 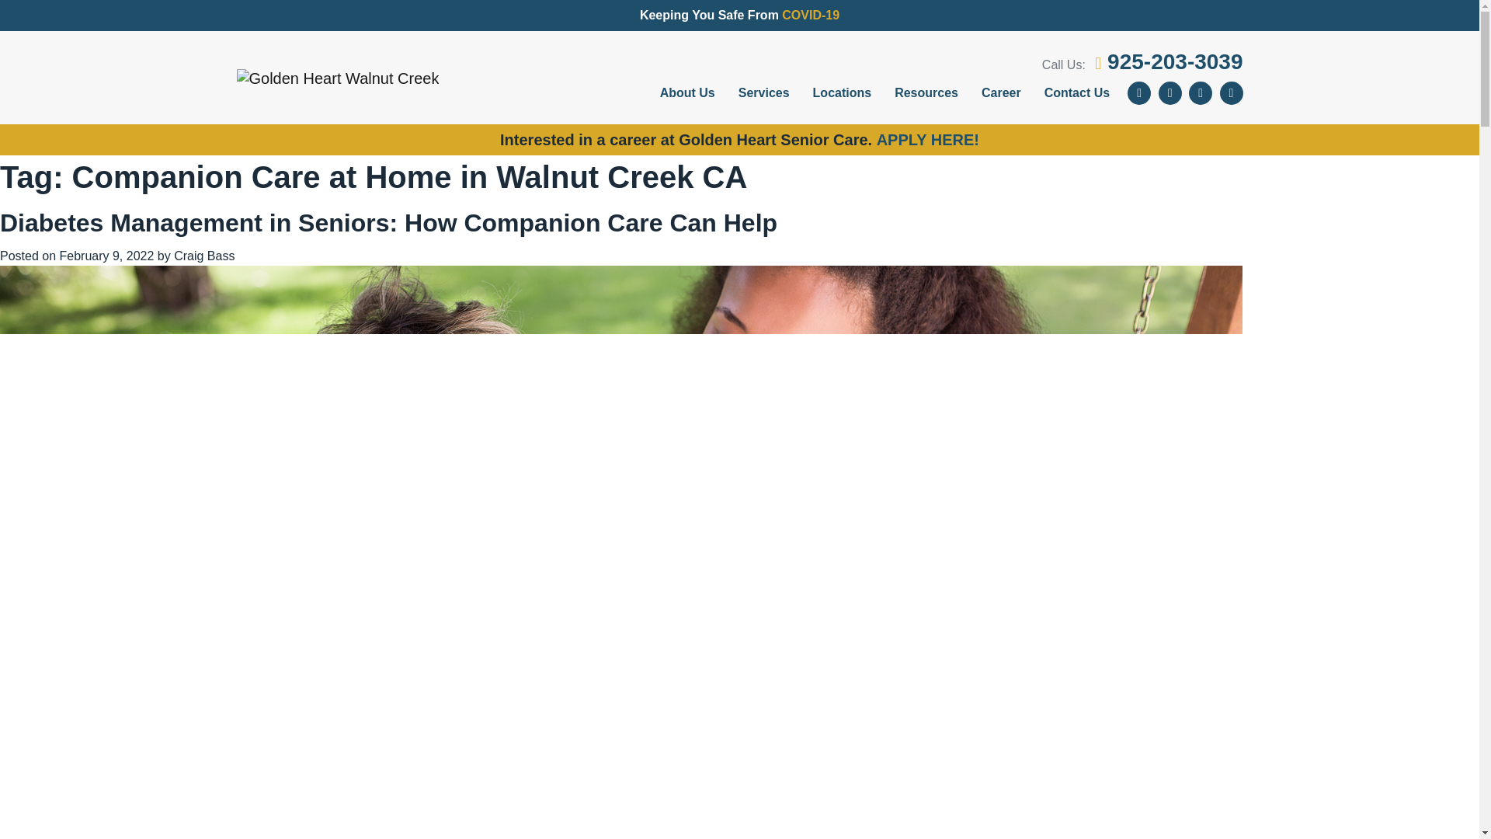 What do you see at coordinates (1002, 93) in the screenshot?
I see `Career` at bounding box center [1002, 93].